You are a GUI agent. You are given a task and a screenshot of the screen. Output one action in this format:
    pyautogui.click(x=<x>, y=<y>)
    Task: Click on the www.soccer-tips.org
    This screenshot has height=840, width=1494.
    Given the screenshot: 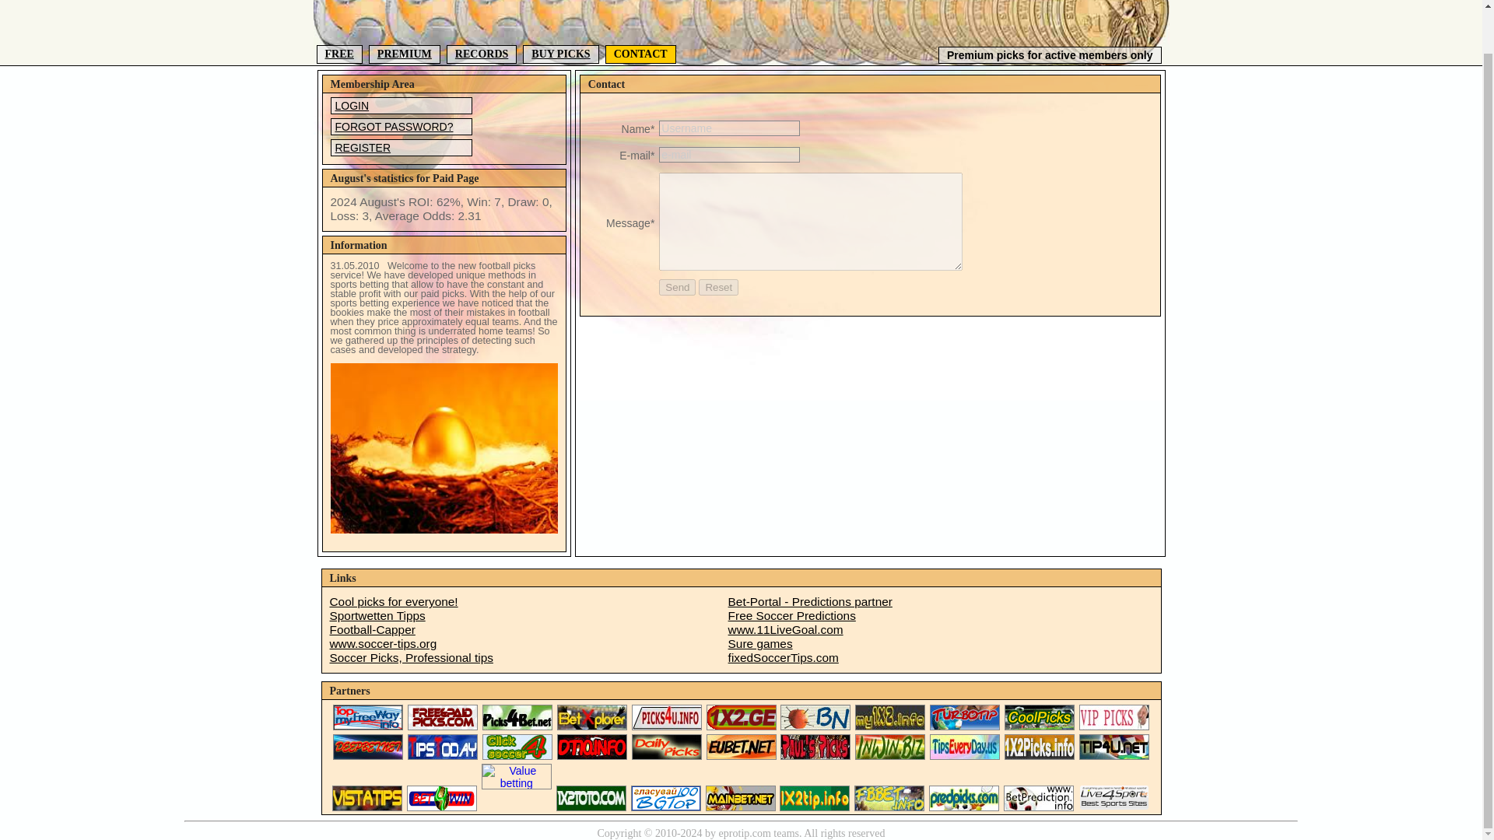 What is the action you would take?
    pyautogui.click(x=528, y=644)
    